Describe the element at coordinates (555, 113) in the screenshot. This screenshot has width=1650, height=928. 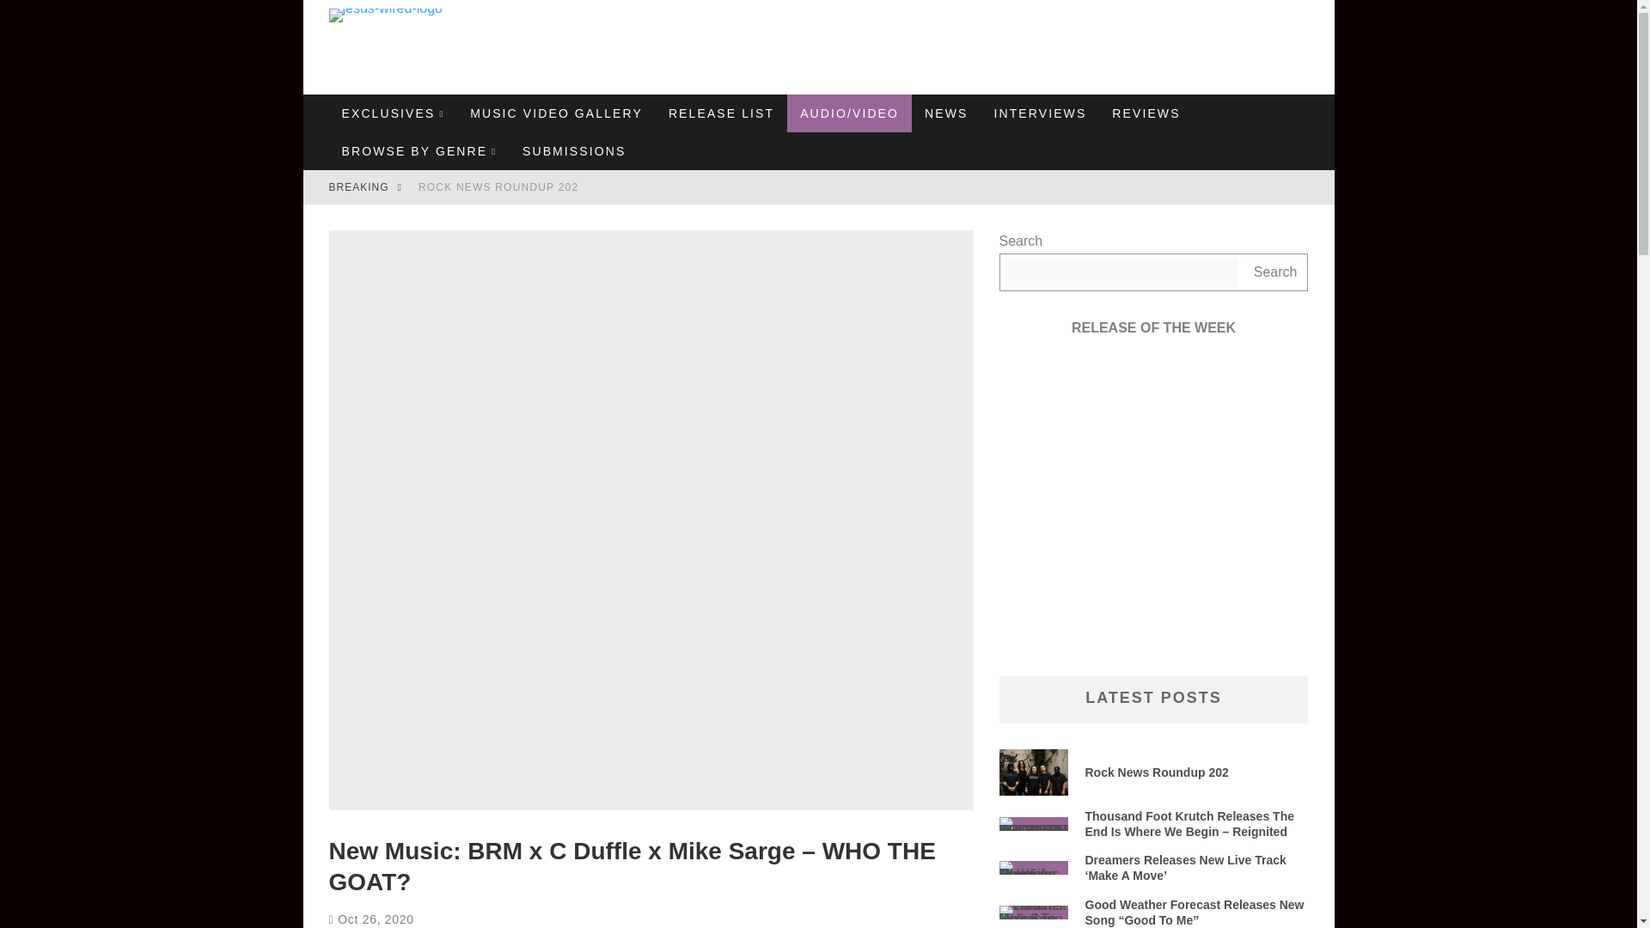
I see `MUSIC VIDEO GALLERY` at that location.